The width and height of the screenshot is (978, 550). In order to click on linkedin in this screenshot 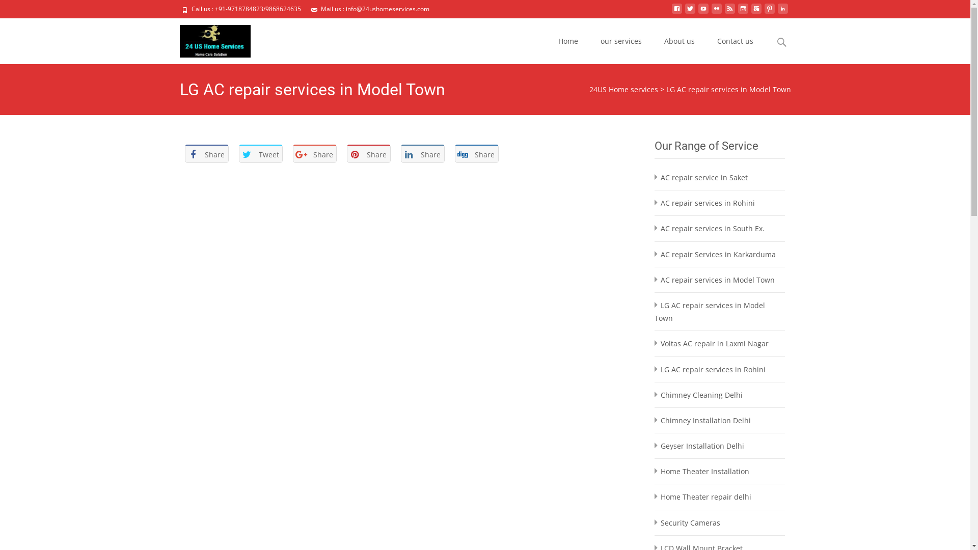, I will do `click(782, 12)`.